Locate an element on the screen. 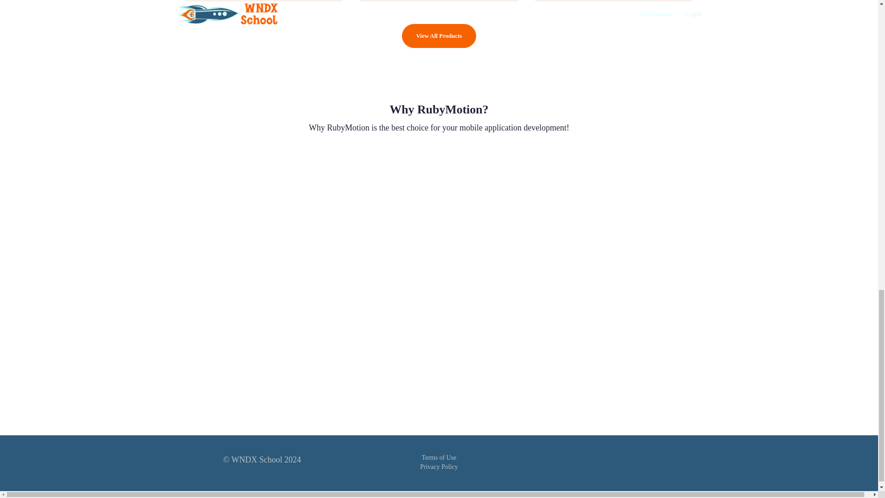  Privacy Policy is located at coordinates (438, 467).